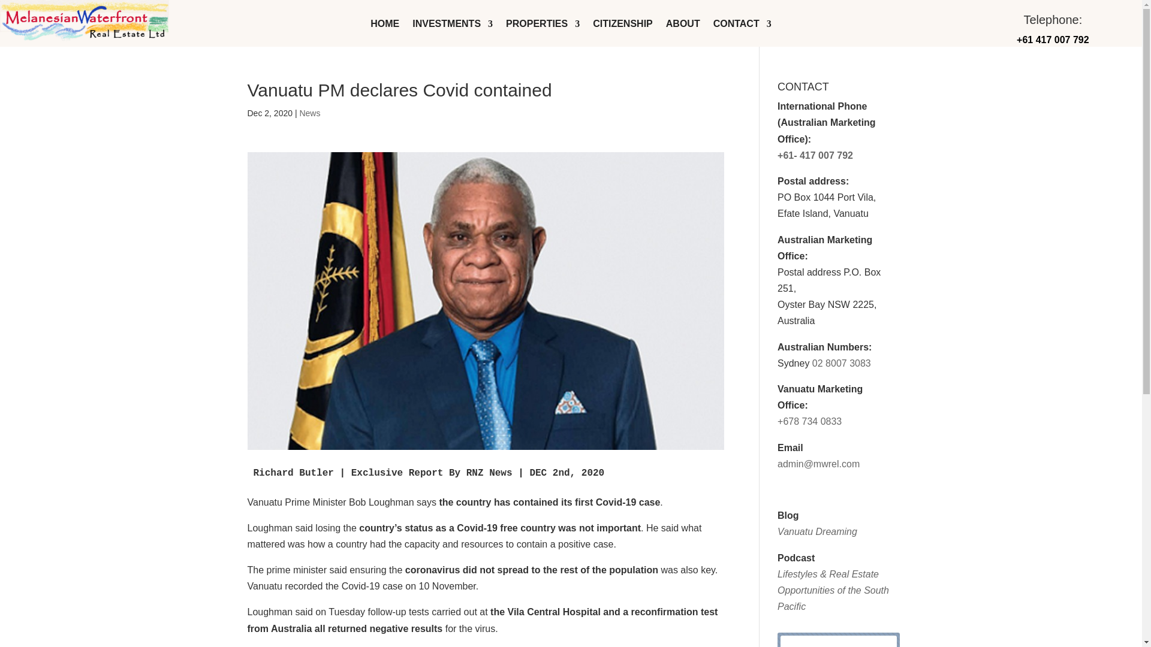  What do you see at coordinates (452, 26) in the screenshot?
I see `INVESTMENTS` at bounding box center [452, 26].